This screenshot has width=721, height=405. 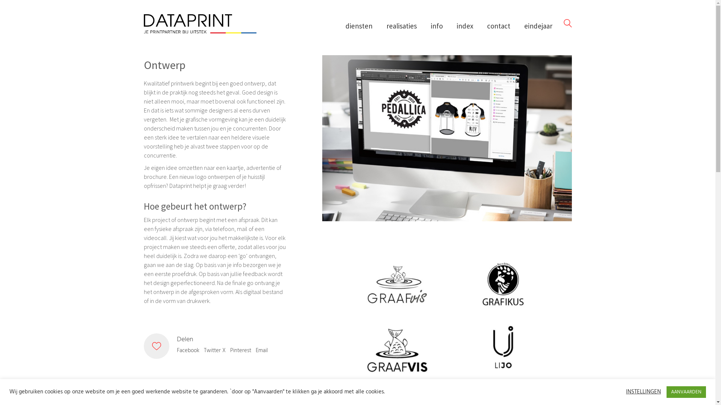 I want to click on Pinterest, so click(x=240, y=351).